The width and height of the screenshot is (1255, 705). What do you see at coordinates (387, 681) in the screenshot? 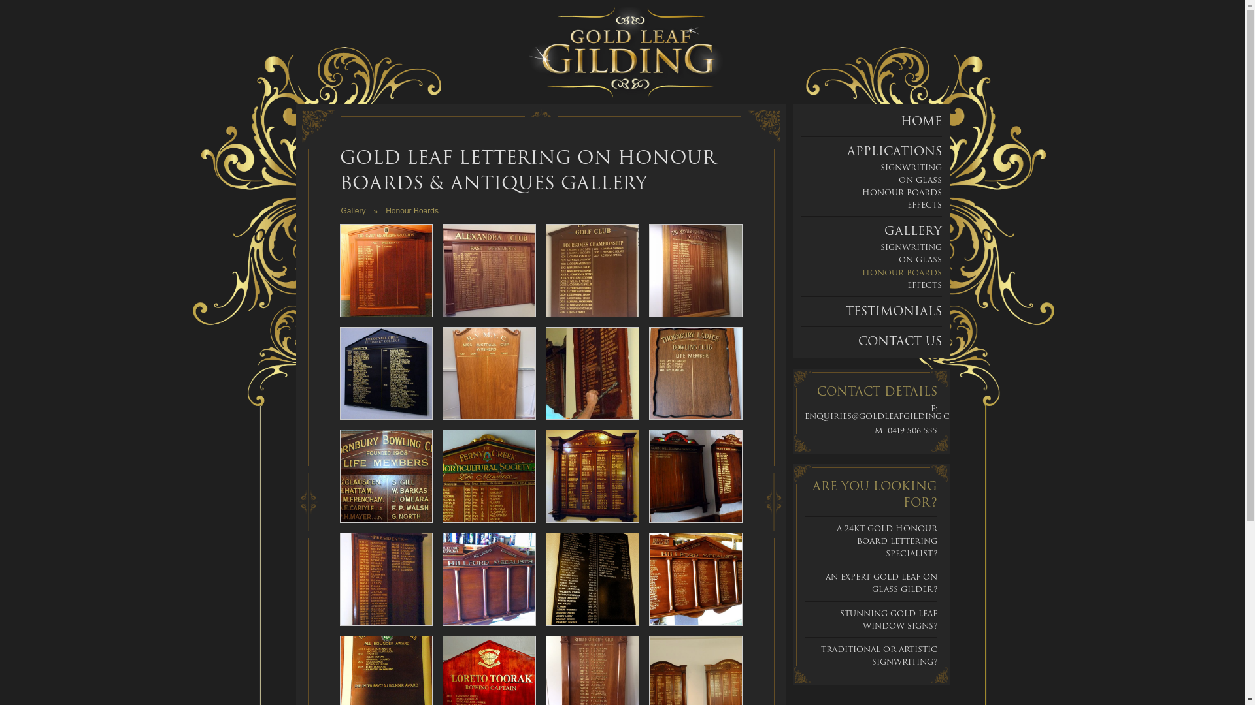
I see `Link to DSC 1472 001 image` at bounding box center [387, 681].